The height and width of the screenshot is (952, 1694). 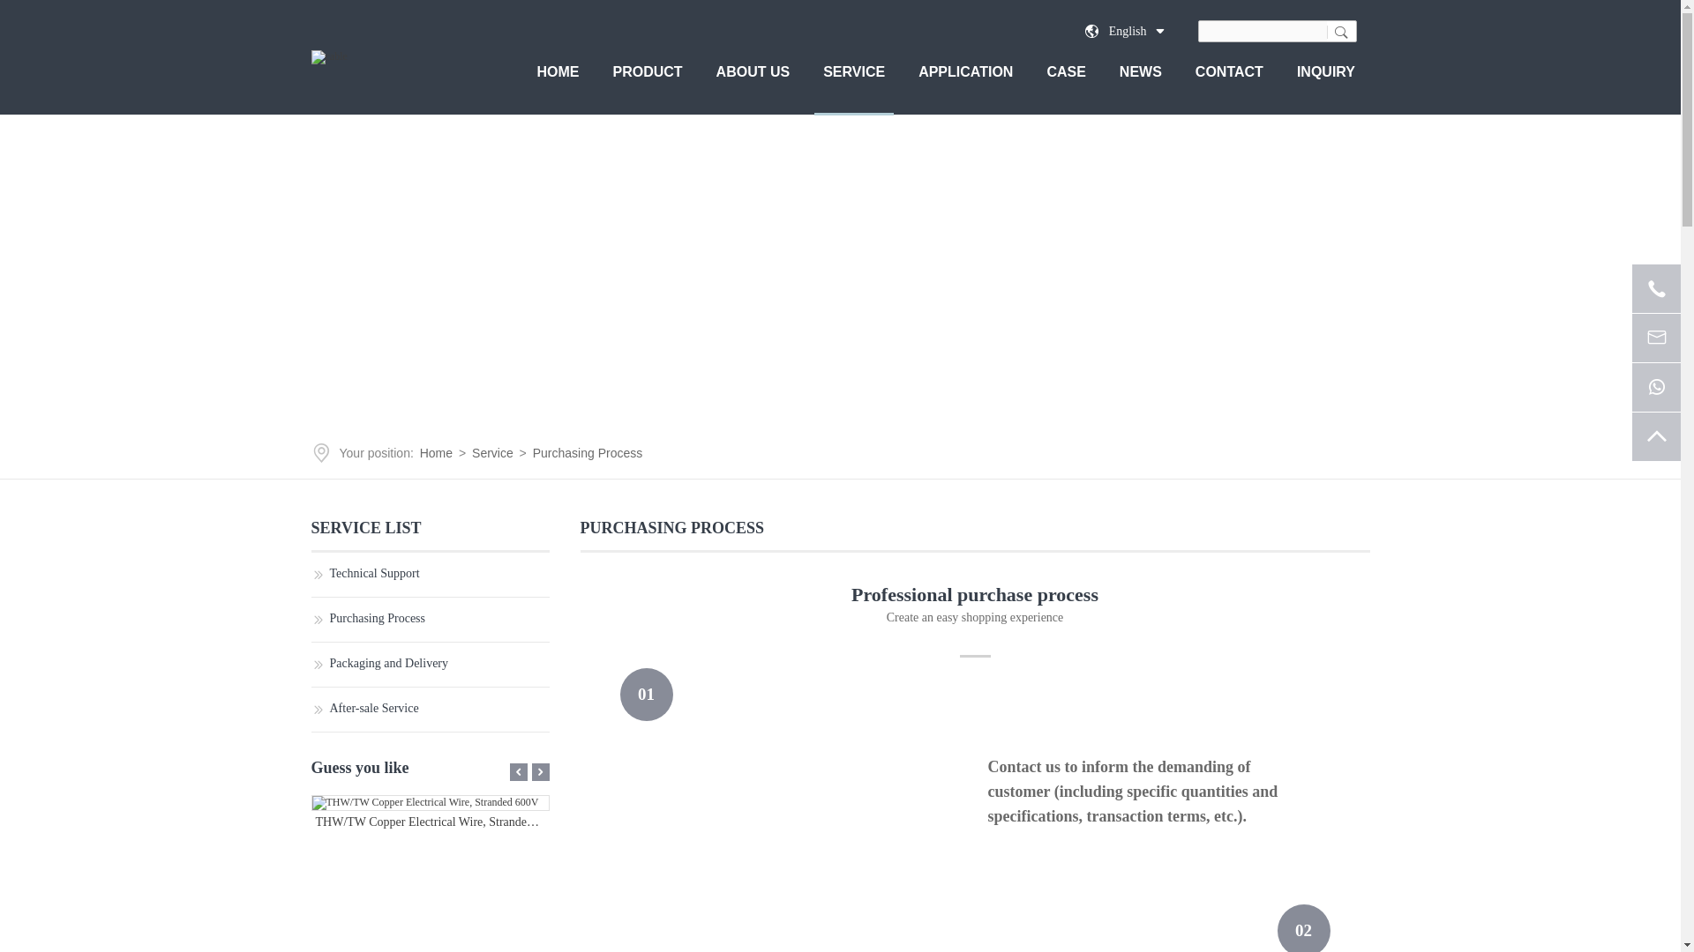 What do you see at coordinates (558, 81) in the screenshot?
I see `HOME` at bounding box center [558, 81].